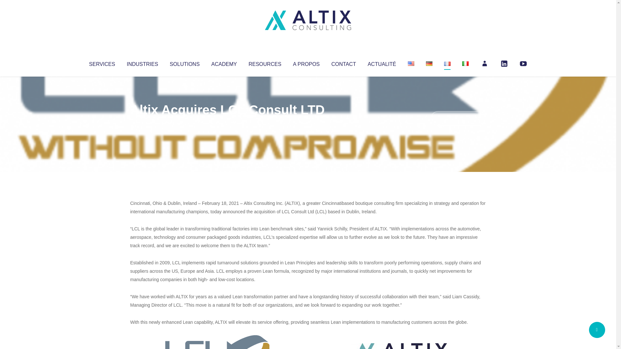  What do you see at coordinates (306, 63) in the screenshot?
I see `A PROPOS` at bounding box center [306, 63].